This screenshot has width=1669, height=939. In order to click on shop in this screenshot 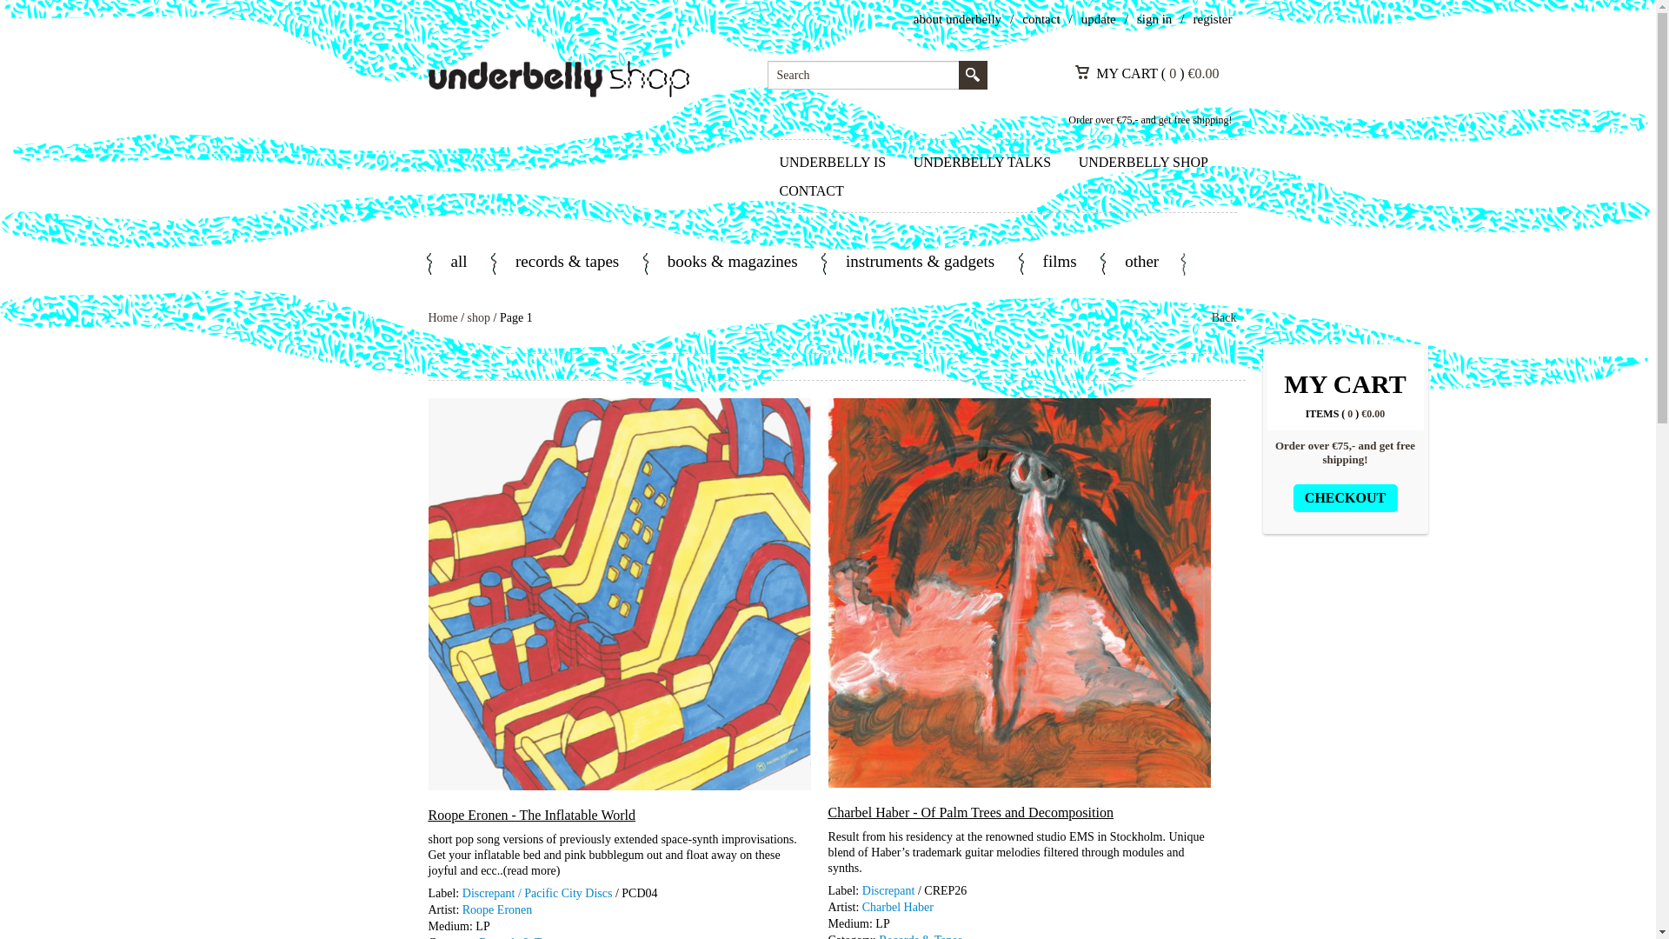, I will do `click(478, 316)`.